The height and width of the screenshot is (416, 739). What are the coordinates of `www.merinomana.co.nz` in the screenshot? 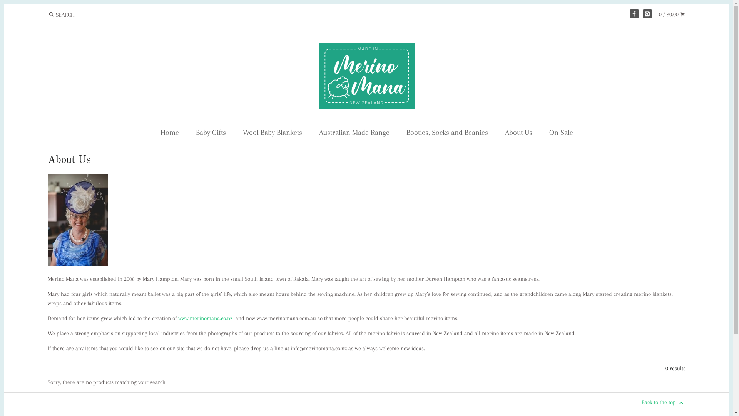 It's located at (206, 318).